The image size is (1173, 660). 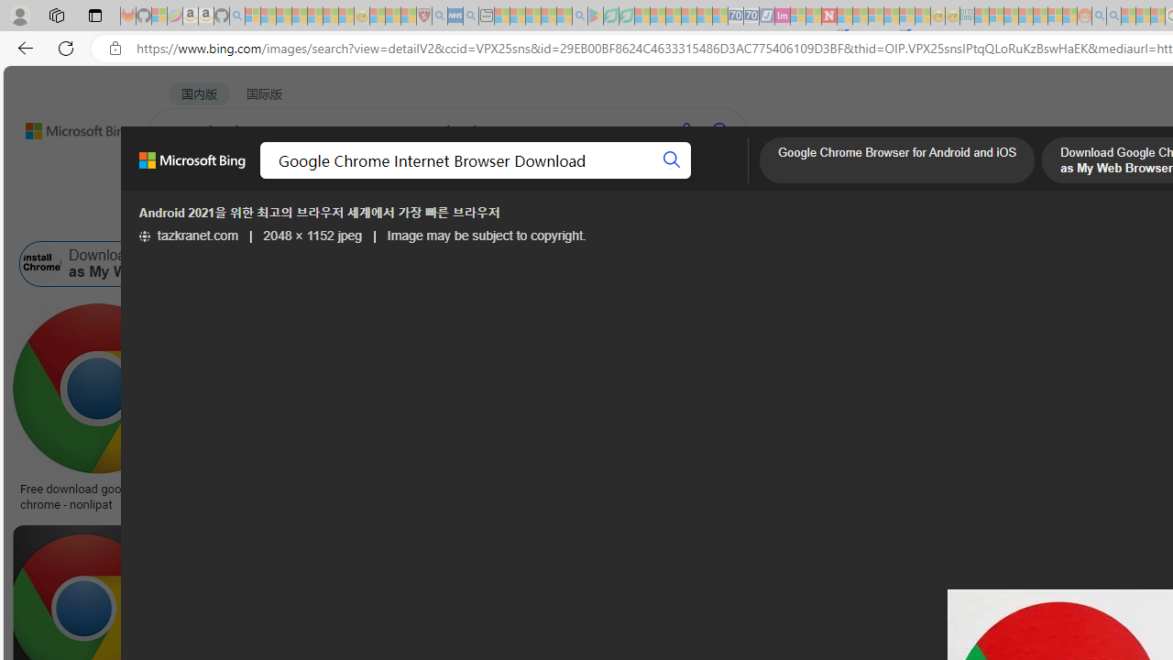 What do you see at coordinates (497, 264) in the screenshot?
I see `Google Chrome Web Browser Free Download` at bounding box center [497, 264].